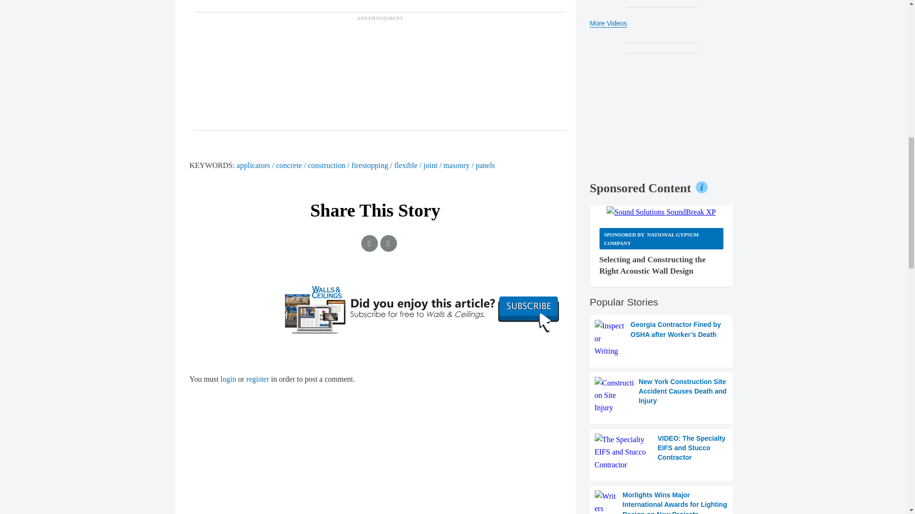 This screenshot has width=915, height=514. Describe the element at coordinates (661, 212) in the screenshot. I see `Sound Solutions SoundBreak XP` at that location.